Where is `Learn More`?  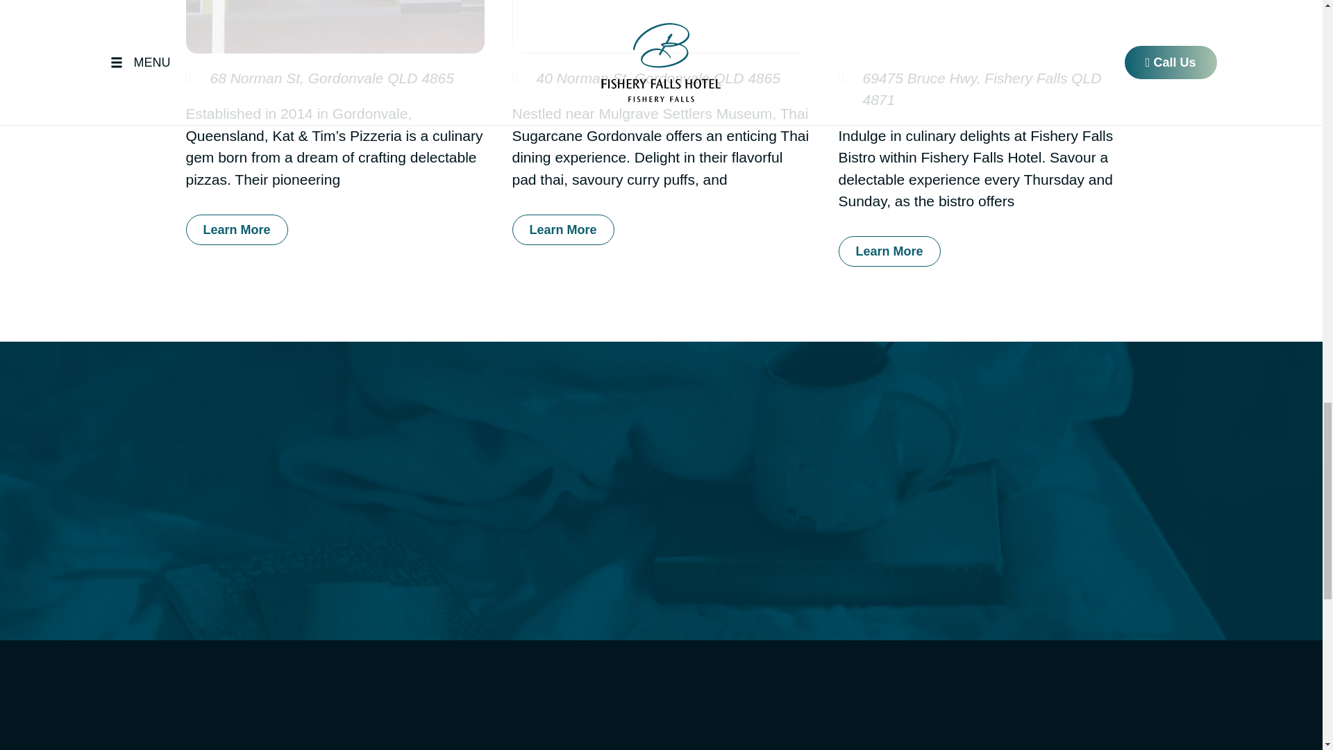
Learn More is located at coordinates (889, 251).